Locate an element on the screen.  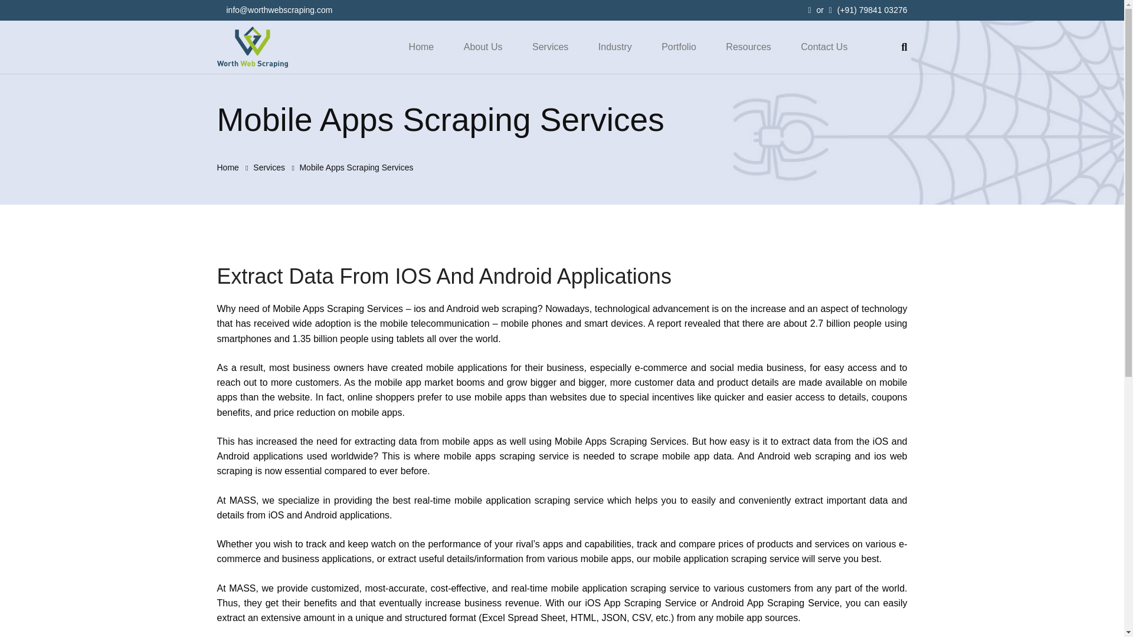
Services is located at coordinates (550, 47).